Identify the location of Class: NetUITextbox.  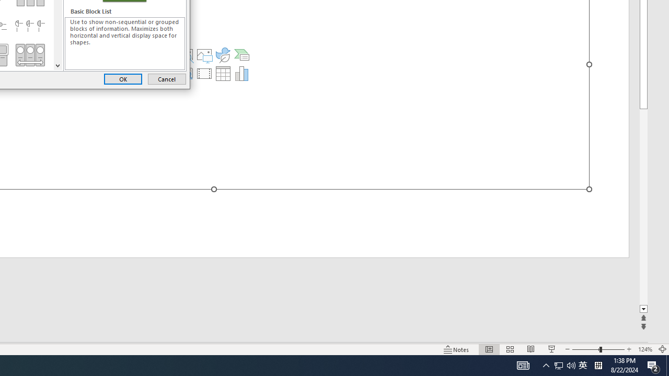
(125, 43).